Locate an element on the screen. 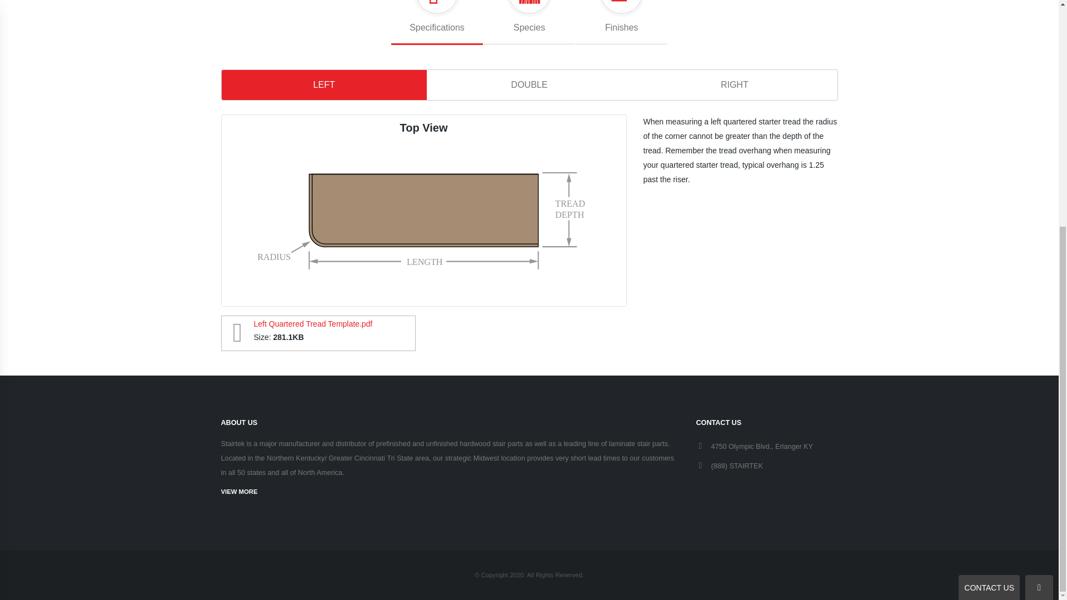 The width and height of the screenshot is (1067, 600). Species is located at coordinates (734, 85).